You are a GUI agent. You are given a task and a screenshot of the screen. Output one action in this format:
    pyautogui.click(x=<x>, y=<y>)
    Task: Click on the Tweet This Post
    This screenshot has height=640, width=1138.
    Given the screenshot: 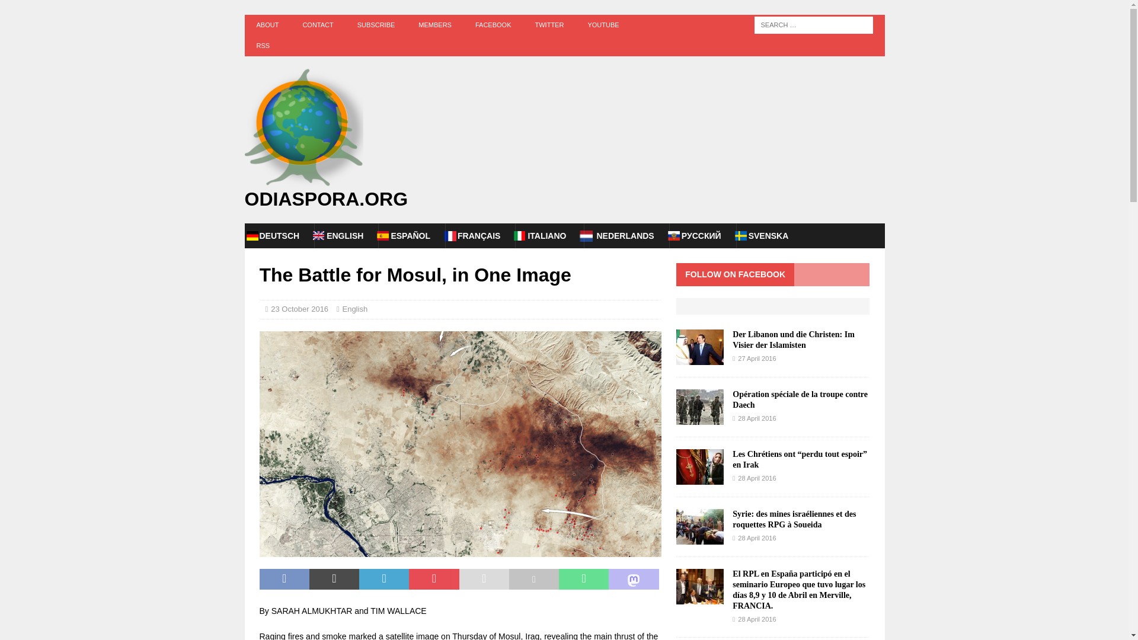 What is the action you would take?
    pyautogui.click(x=334, y=580)
    